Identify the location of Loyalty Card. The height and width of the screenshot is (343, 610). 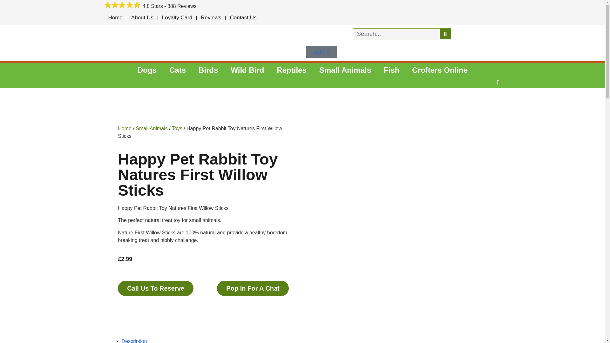
(177, 18).